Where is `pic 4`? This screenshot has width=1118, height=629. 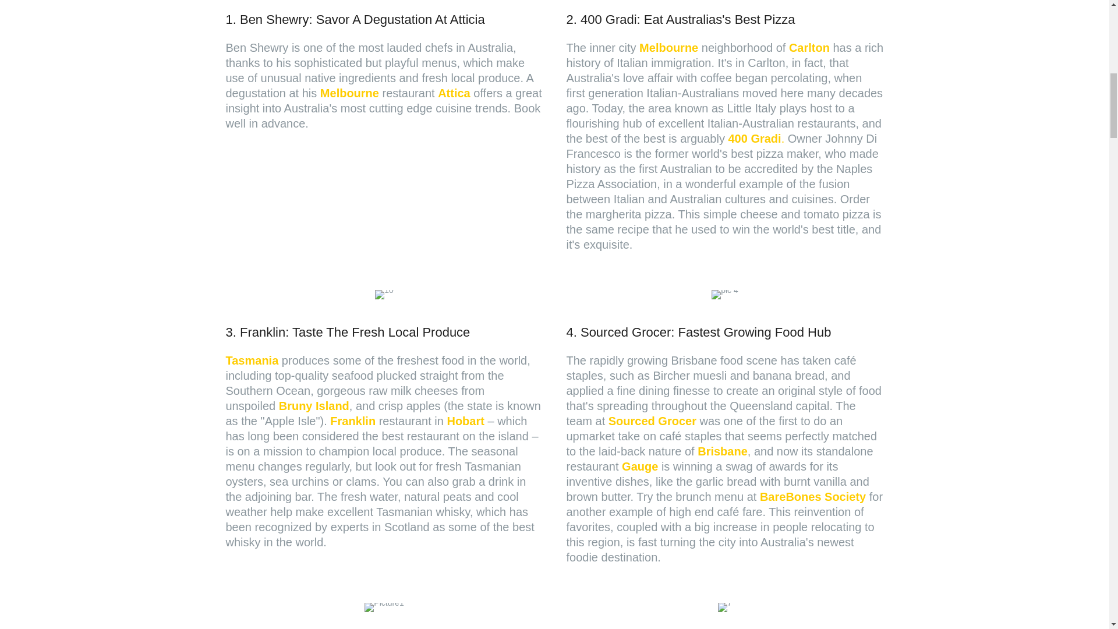 pic 4 is located at coordinates (724, 295).